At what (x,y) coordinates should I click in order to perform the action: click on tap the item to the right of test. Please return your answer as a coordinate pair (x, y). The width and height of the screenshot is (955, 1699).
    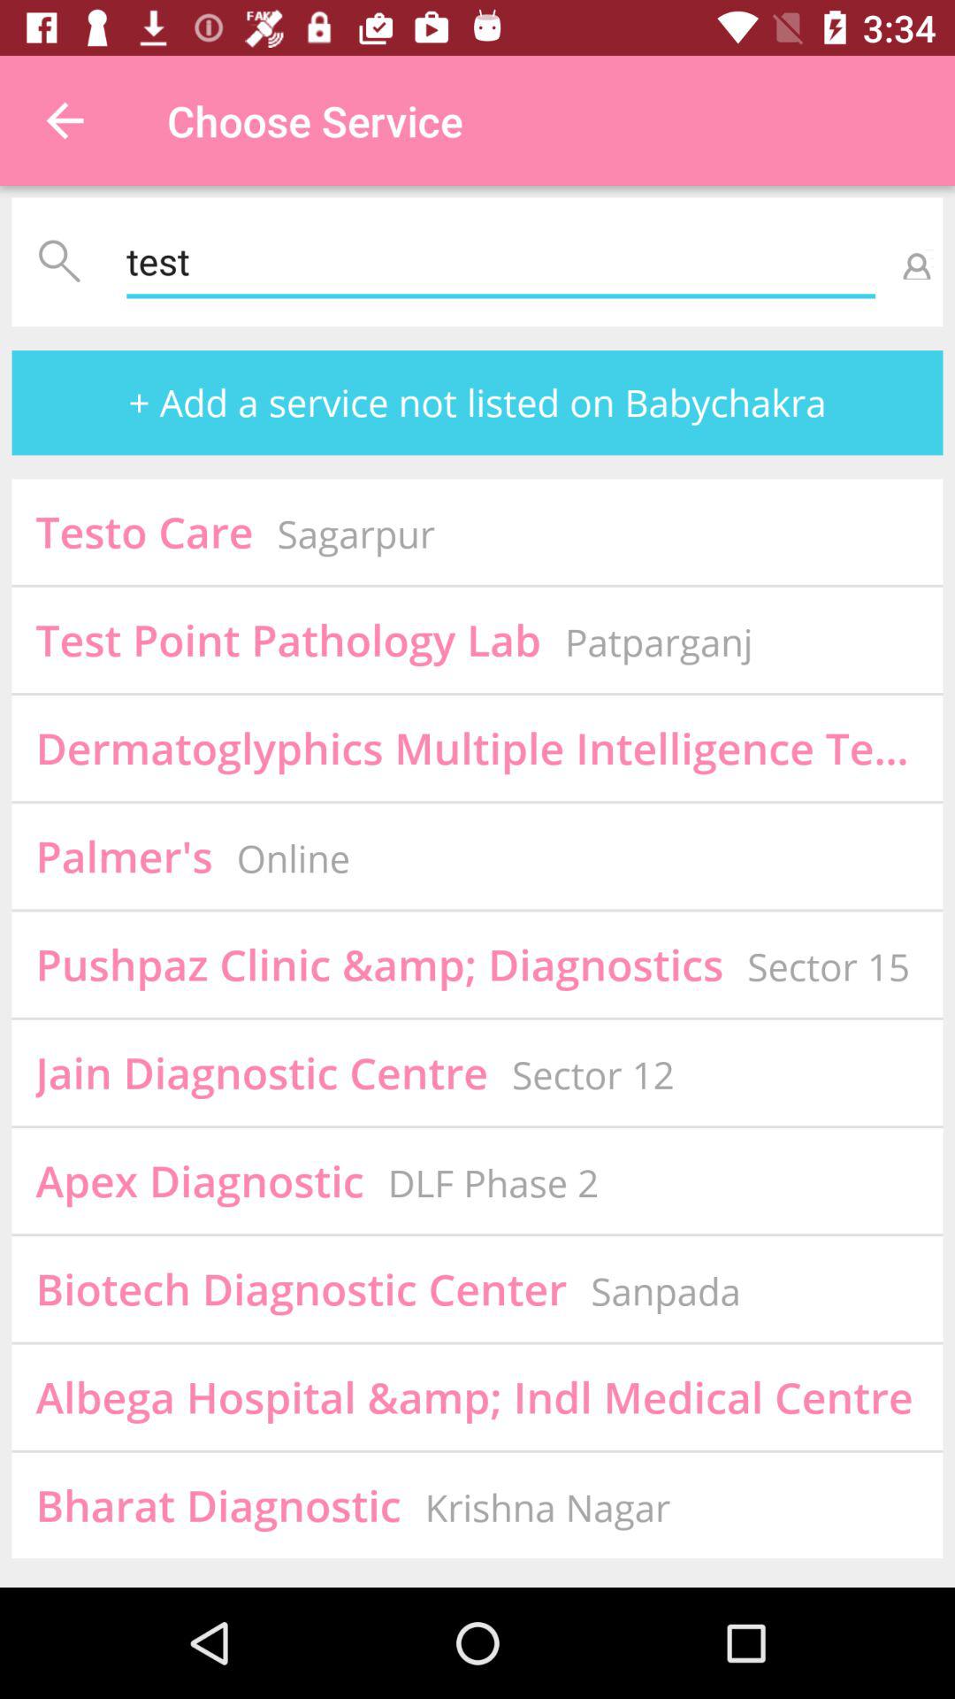
    Looking at the image, I should click on (913, 262).